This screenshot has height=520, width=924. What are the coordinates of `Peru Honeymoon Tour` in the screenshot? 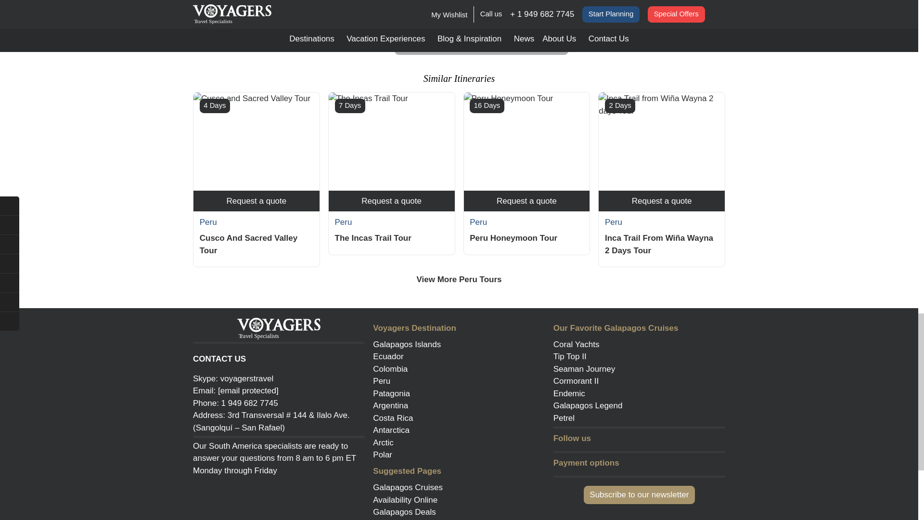 It's located at (526, 142).